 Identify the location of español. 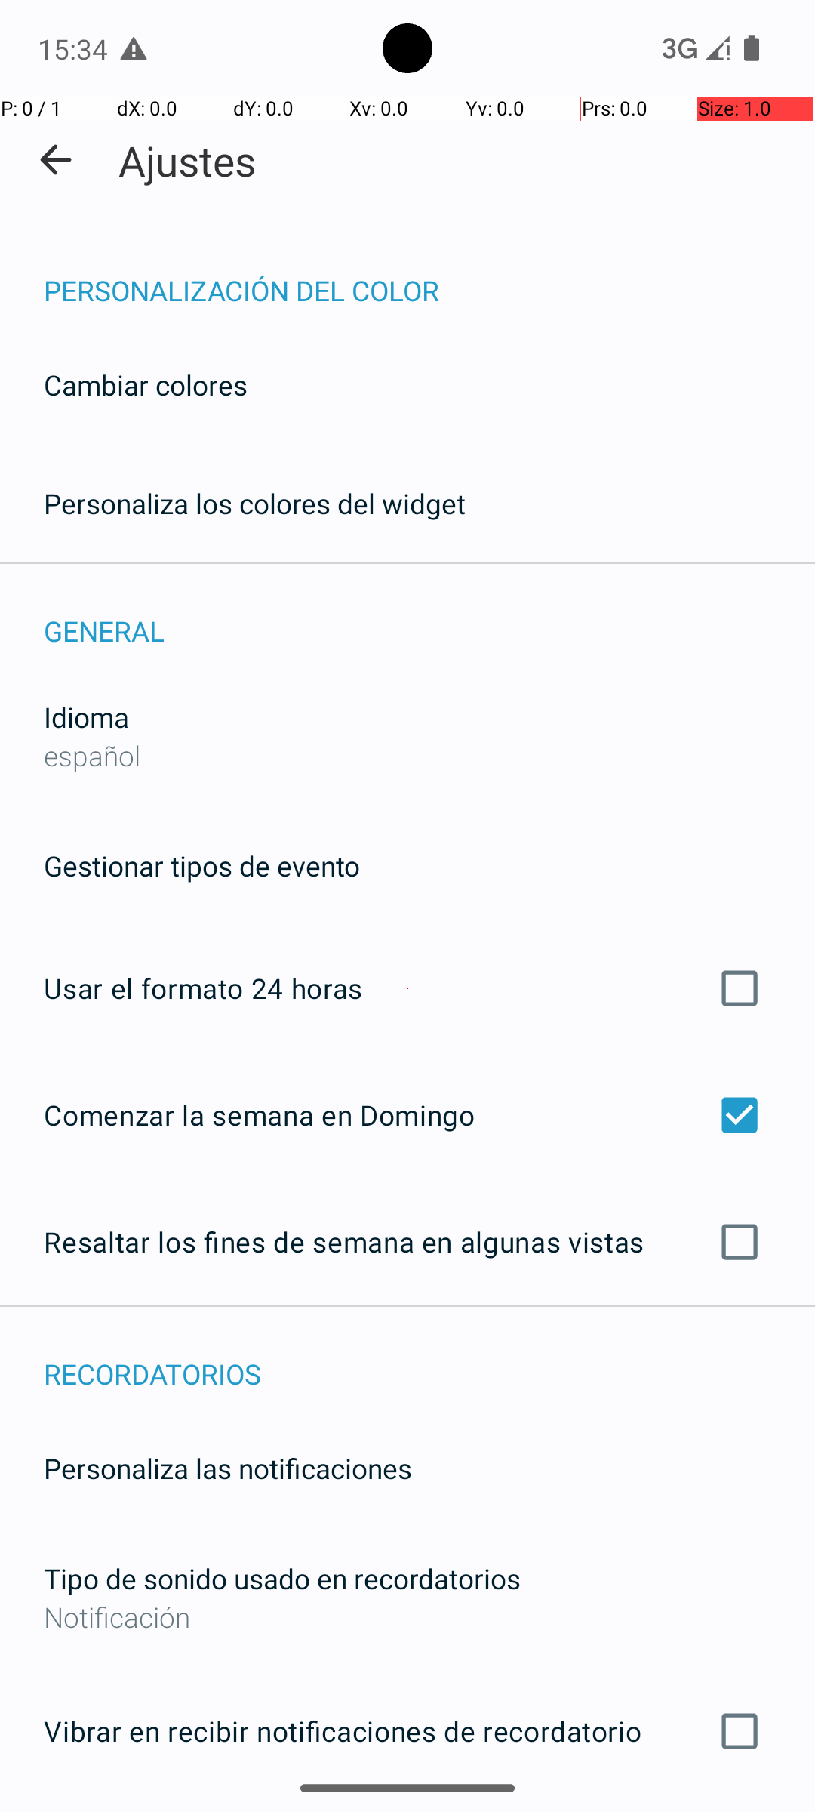
(92, 755).